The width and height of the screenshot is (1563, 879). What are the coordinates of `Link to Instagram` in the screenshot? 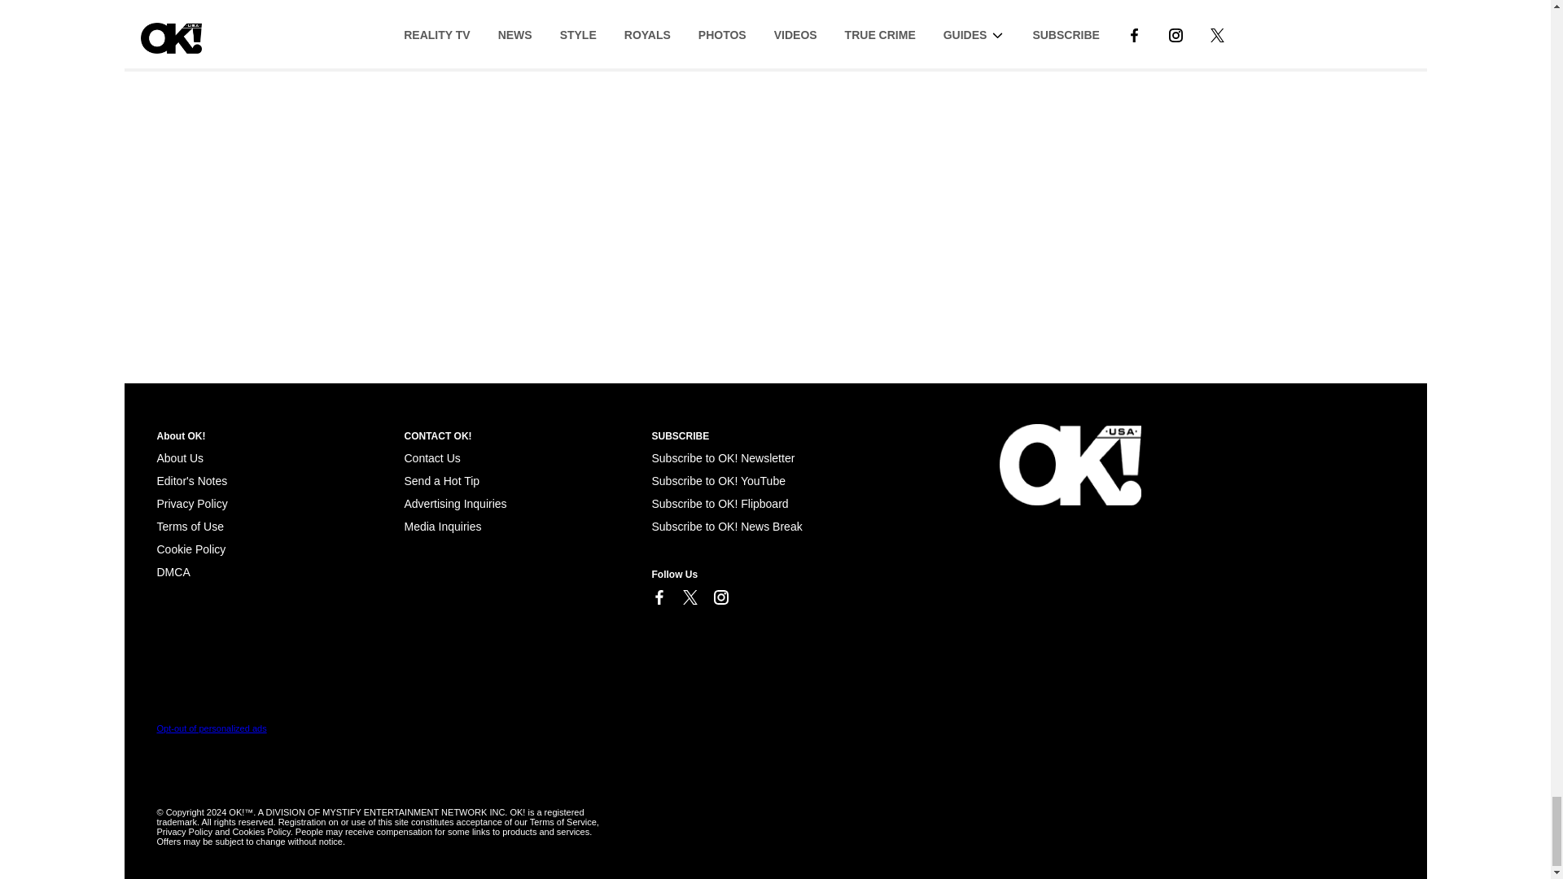 It's located at (720, 597).